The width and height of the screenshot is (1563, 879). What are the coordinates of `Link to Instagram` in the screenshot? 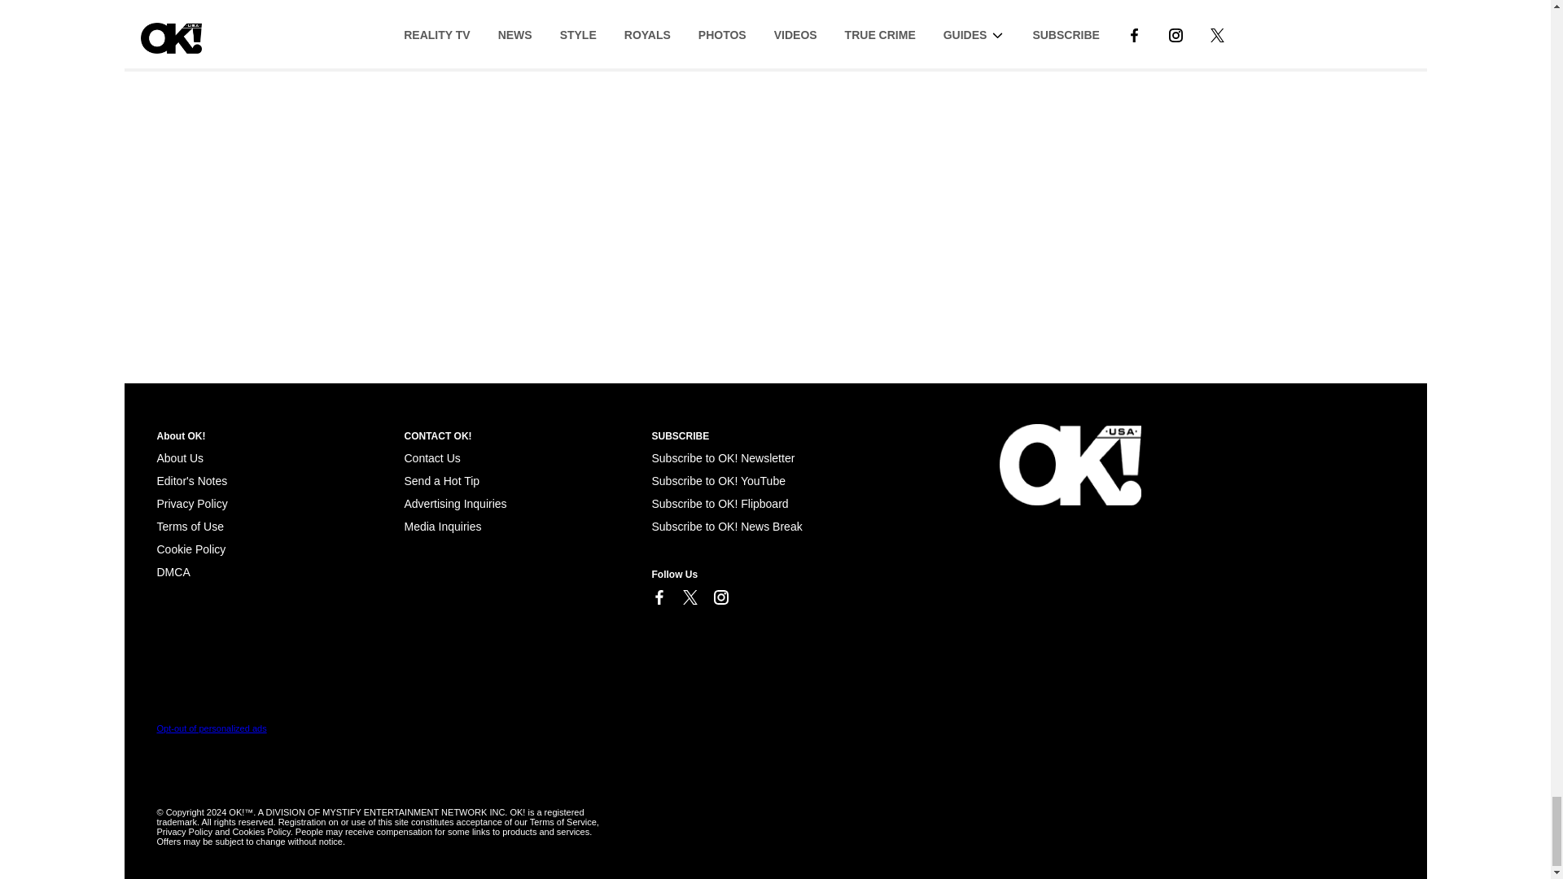 It's located at (720, 597).